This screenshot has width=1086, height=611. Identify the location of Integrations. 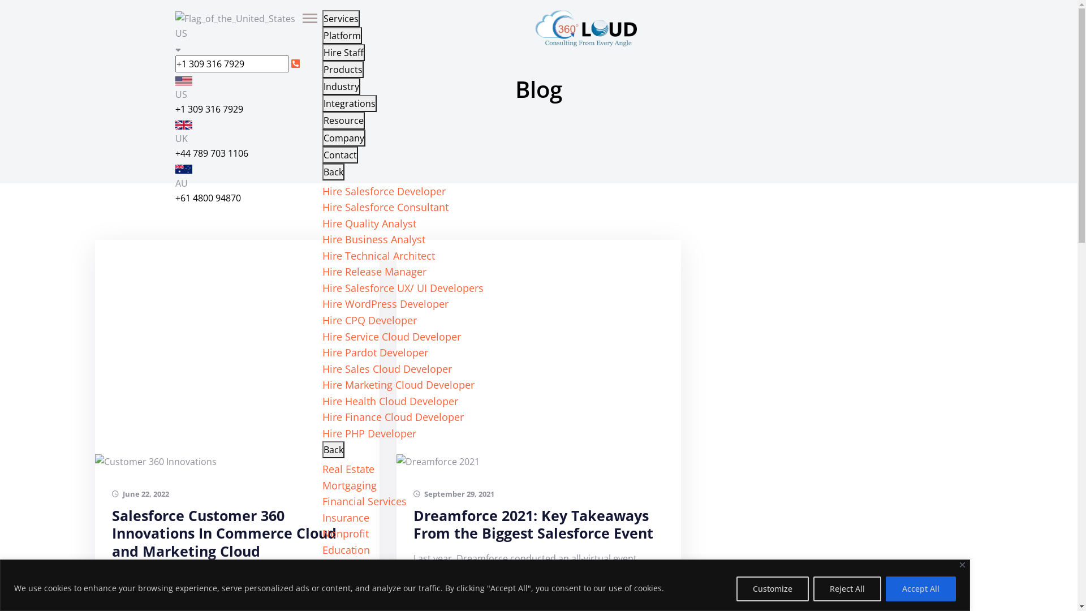
(350, 104).